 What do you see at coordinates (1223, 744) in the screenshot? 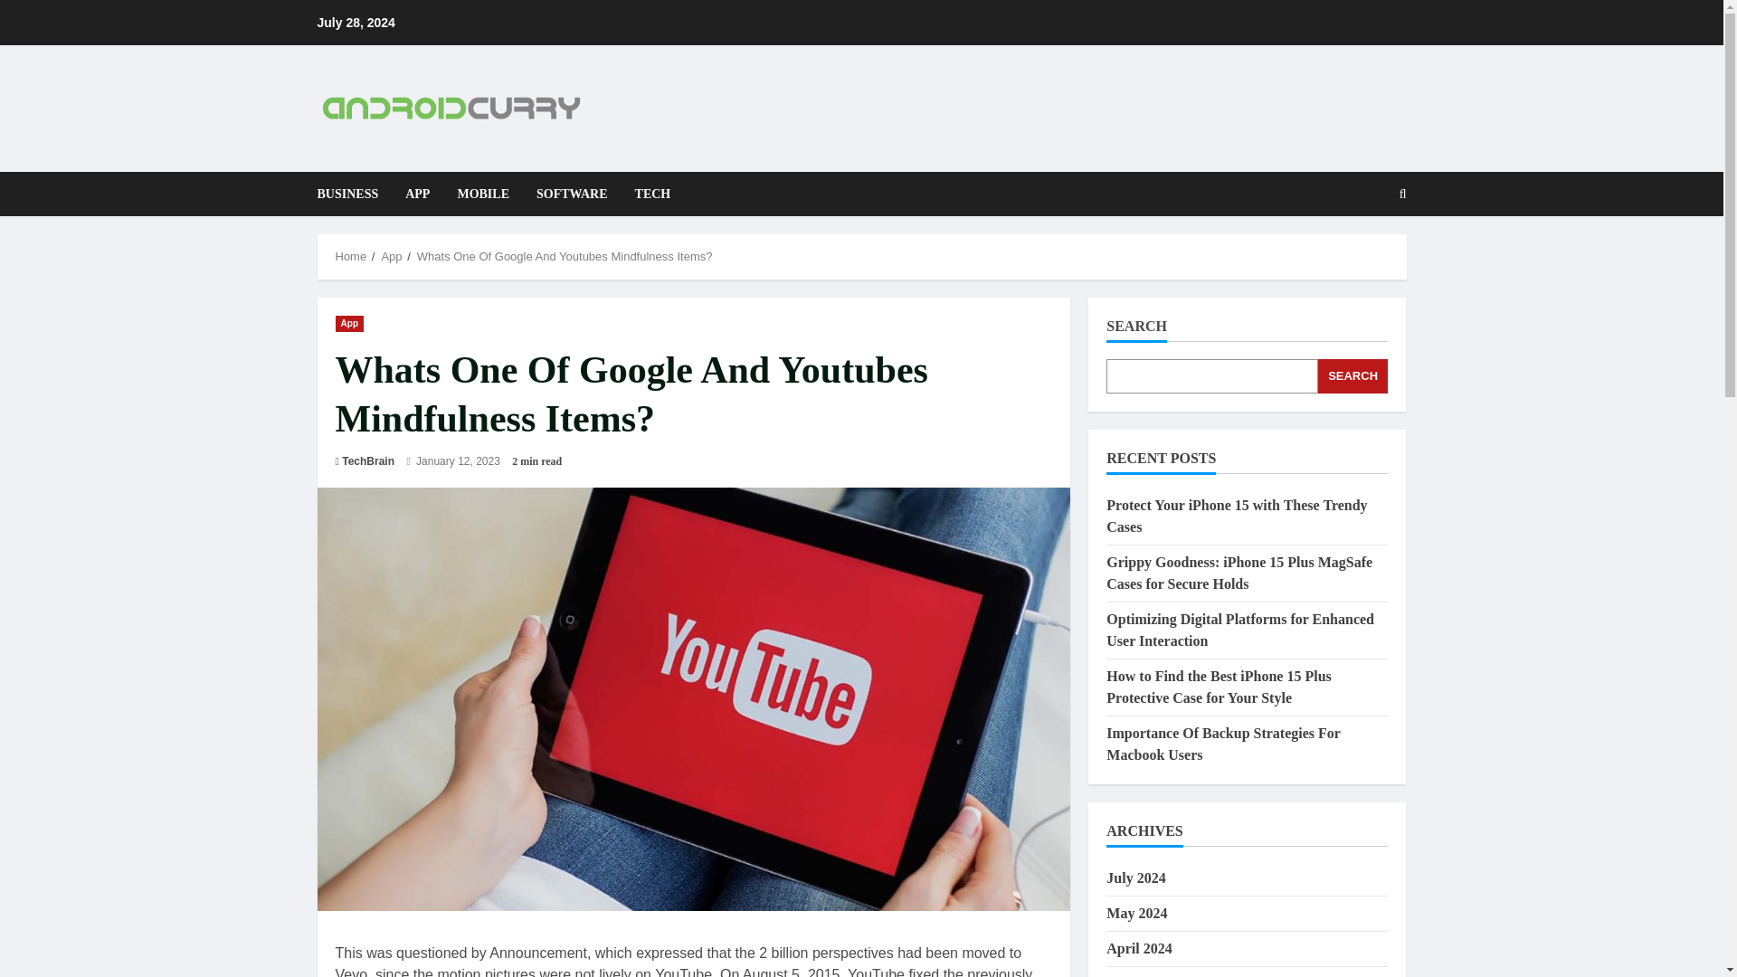
I see `Importance Of Backup Strategies For Macbook Users` at bounding box center [1223, 744].